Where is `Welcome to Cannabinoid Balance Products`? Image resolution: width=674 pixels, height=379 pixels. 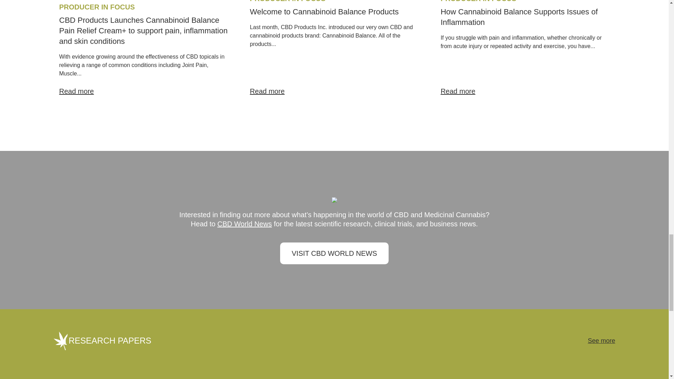 Welcome to Cannabinoid Balance Products is located at coordinates (324, 12).